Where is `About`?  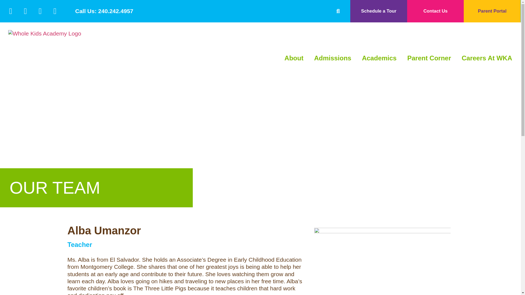
About is located at coordinates (294, 58).